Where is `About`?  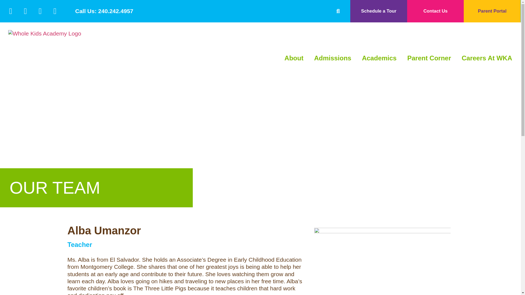
About is located at coordinates (294, 58).